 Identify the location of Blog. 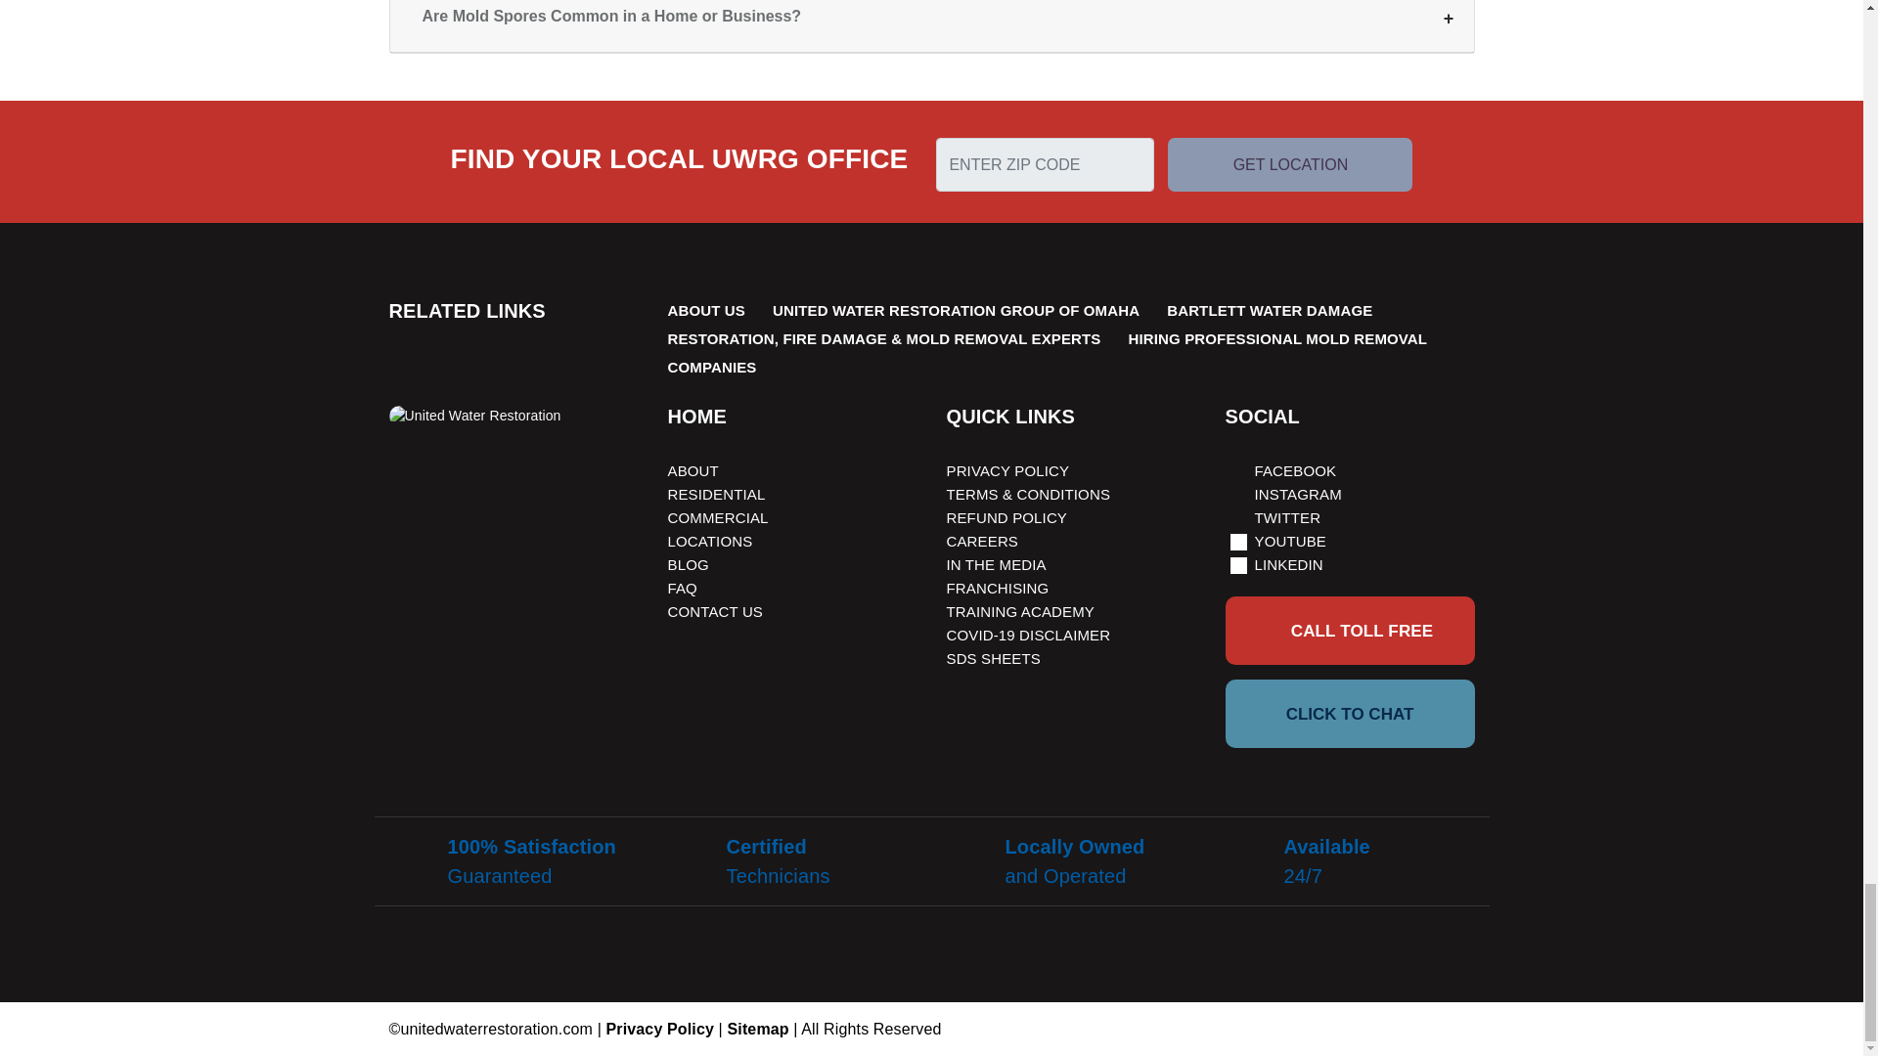
(687, 565).